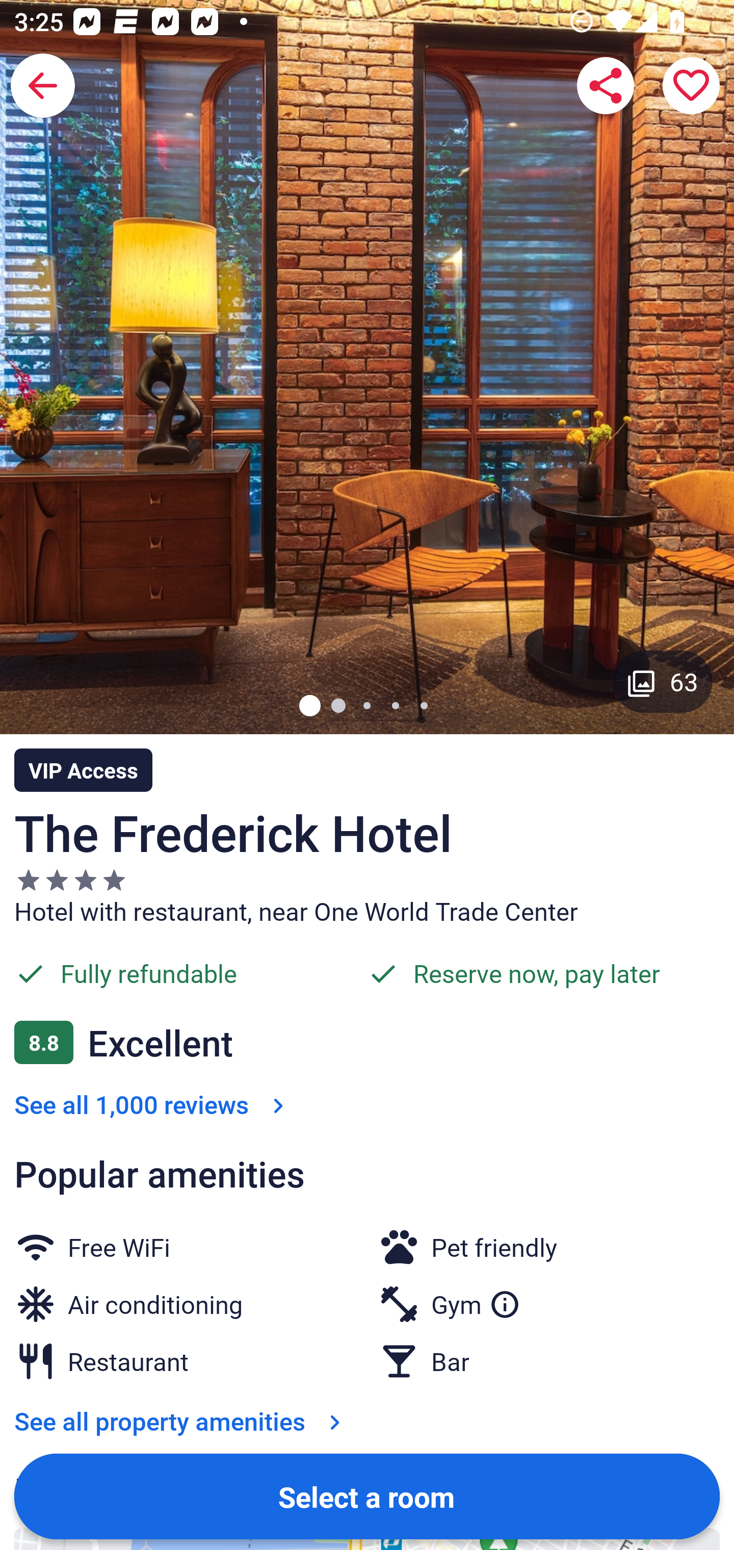 The height and width of the screenshot is (1550, 734). I want to click on Select a room Button Select a room, so click(367, 1496).